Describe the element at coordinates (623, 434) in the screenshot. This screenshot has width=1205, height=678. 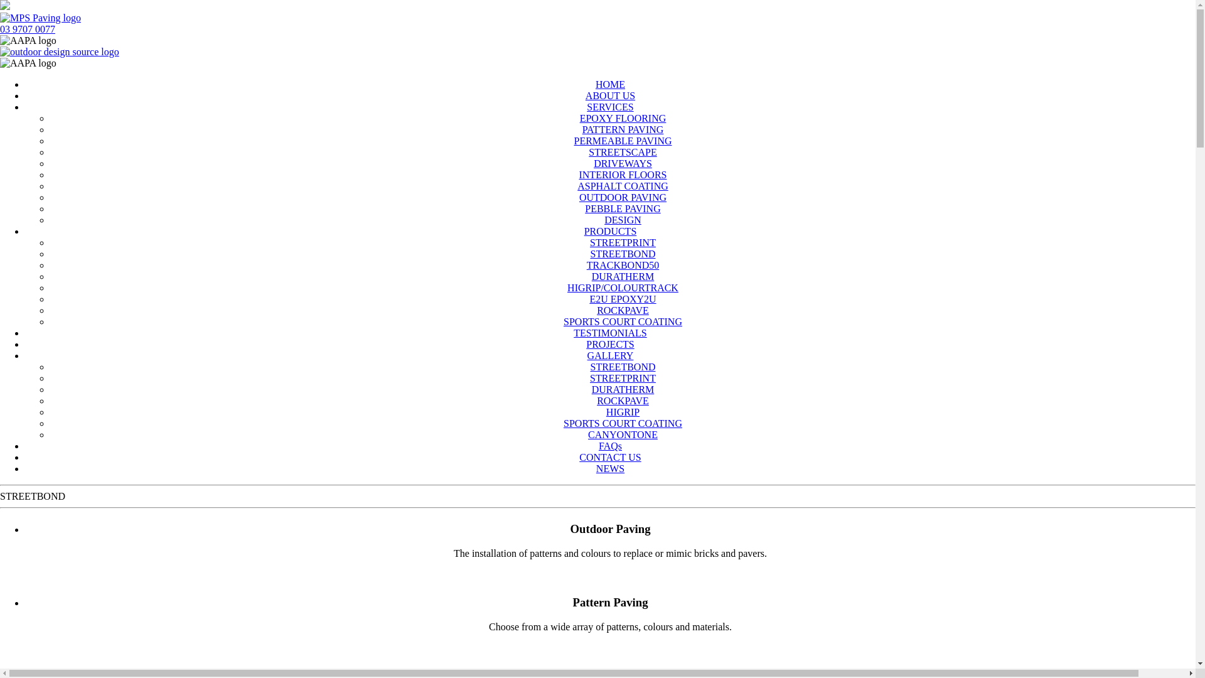
I see `CANYONTONE` at that location.